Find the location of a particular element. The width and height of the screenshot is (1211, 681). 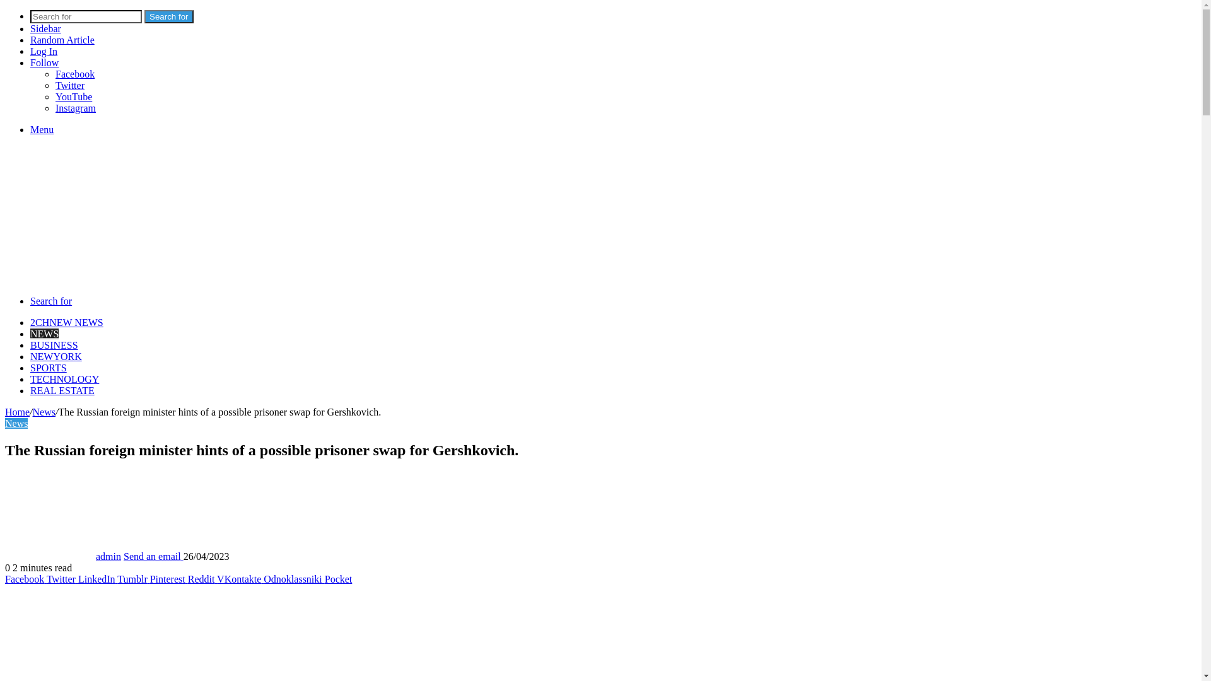

TECHNOLOGY is located at coordinates (64, 380).